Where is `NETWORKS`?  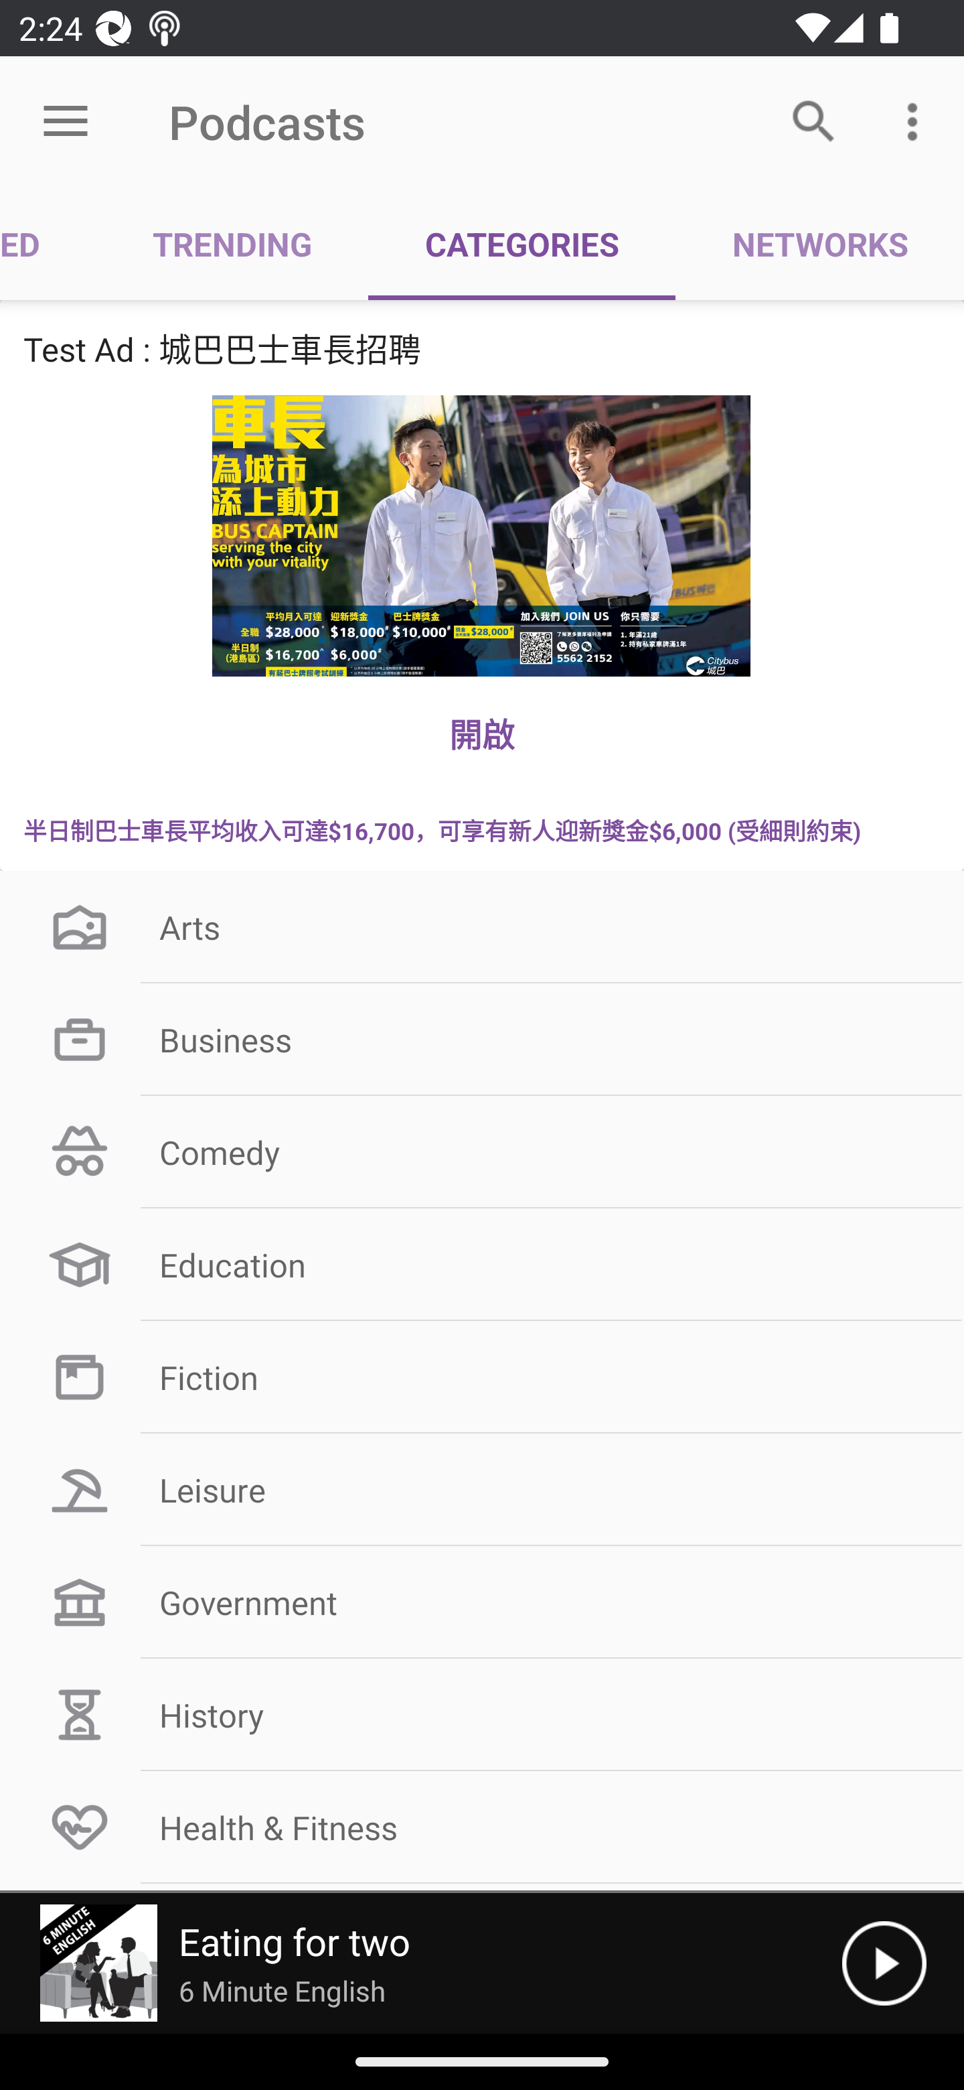 NETWORKS is located at coordinates (819, 244).